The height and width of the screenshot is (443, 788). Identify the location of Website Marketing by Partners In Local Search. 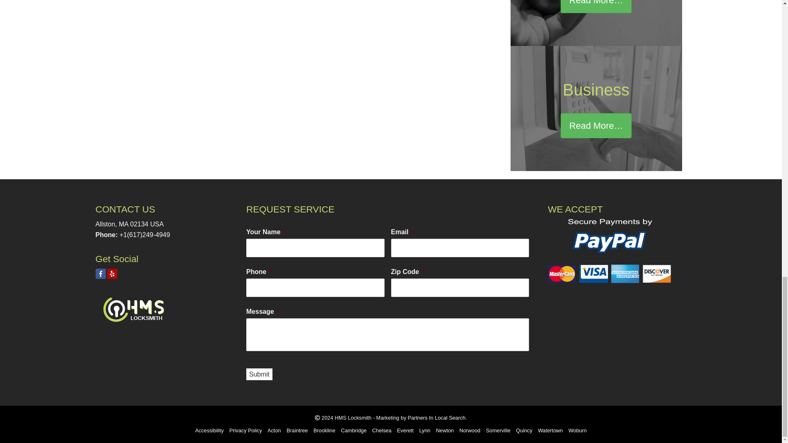
(436, 418).